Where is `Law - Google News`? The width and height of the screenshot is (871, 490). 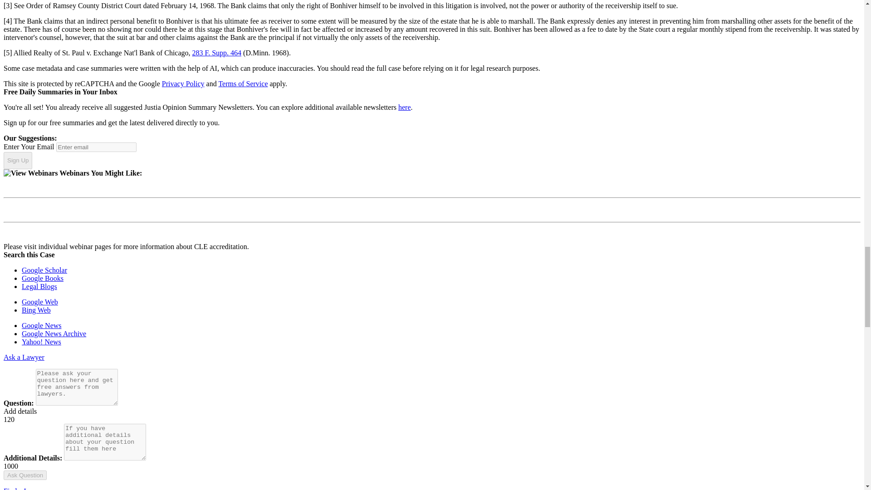
Law - Google News is located at coordinates (42, 325).